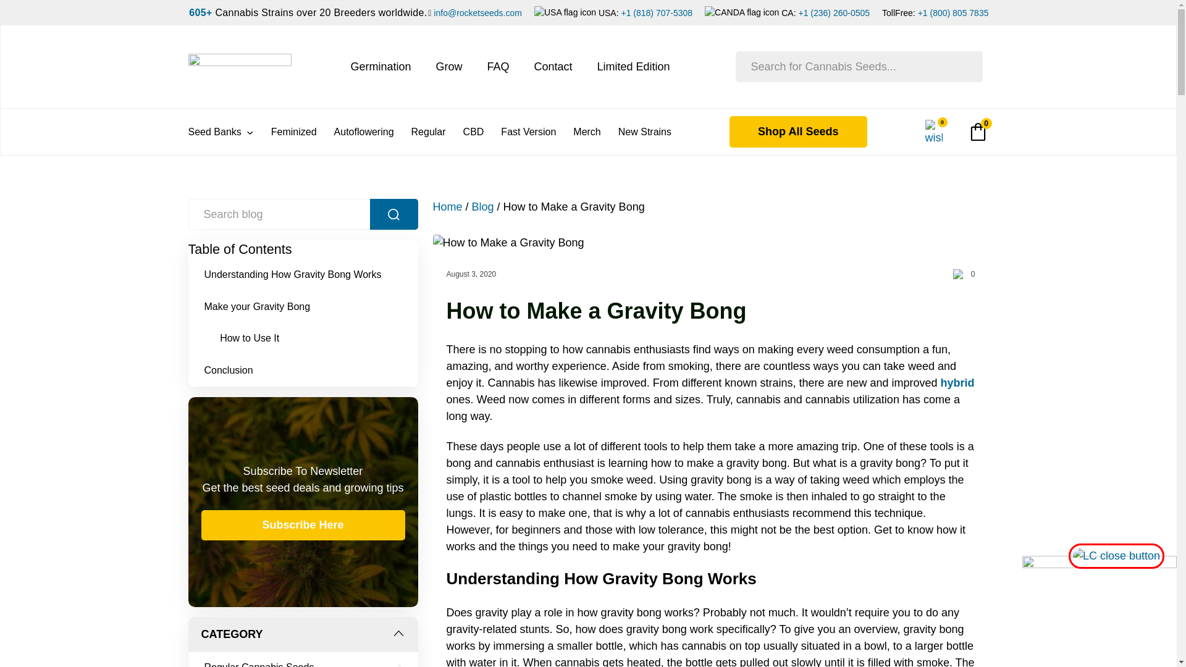  I want to click on Grow, so click(448, 67).